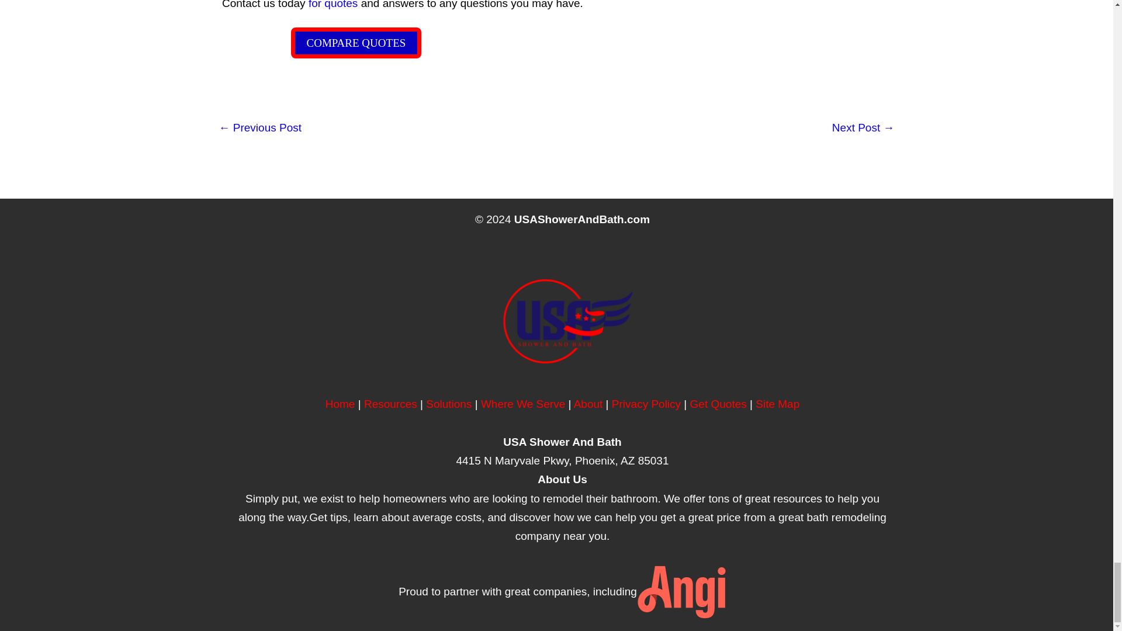 This screenshot has height=631, width=1122. I want to click on About, so click(588, 404).